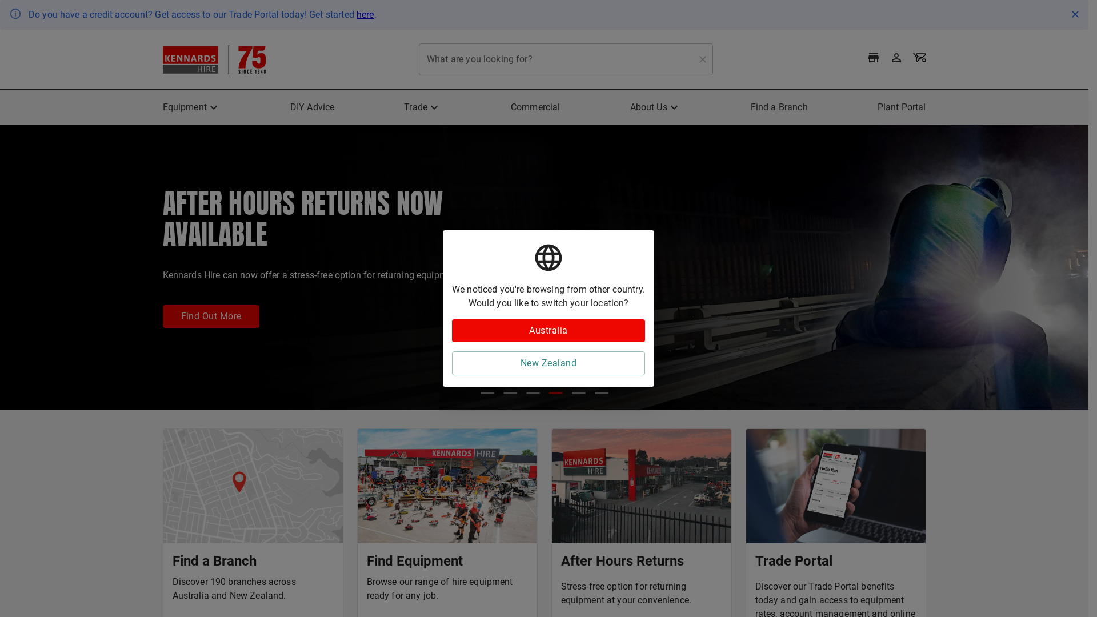  I want to click on DIY Advice, so click(313, 107).